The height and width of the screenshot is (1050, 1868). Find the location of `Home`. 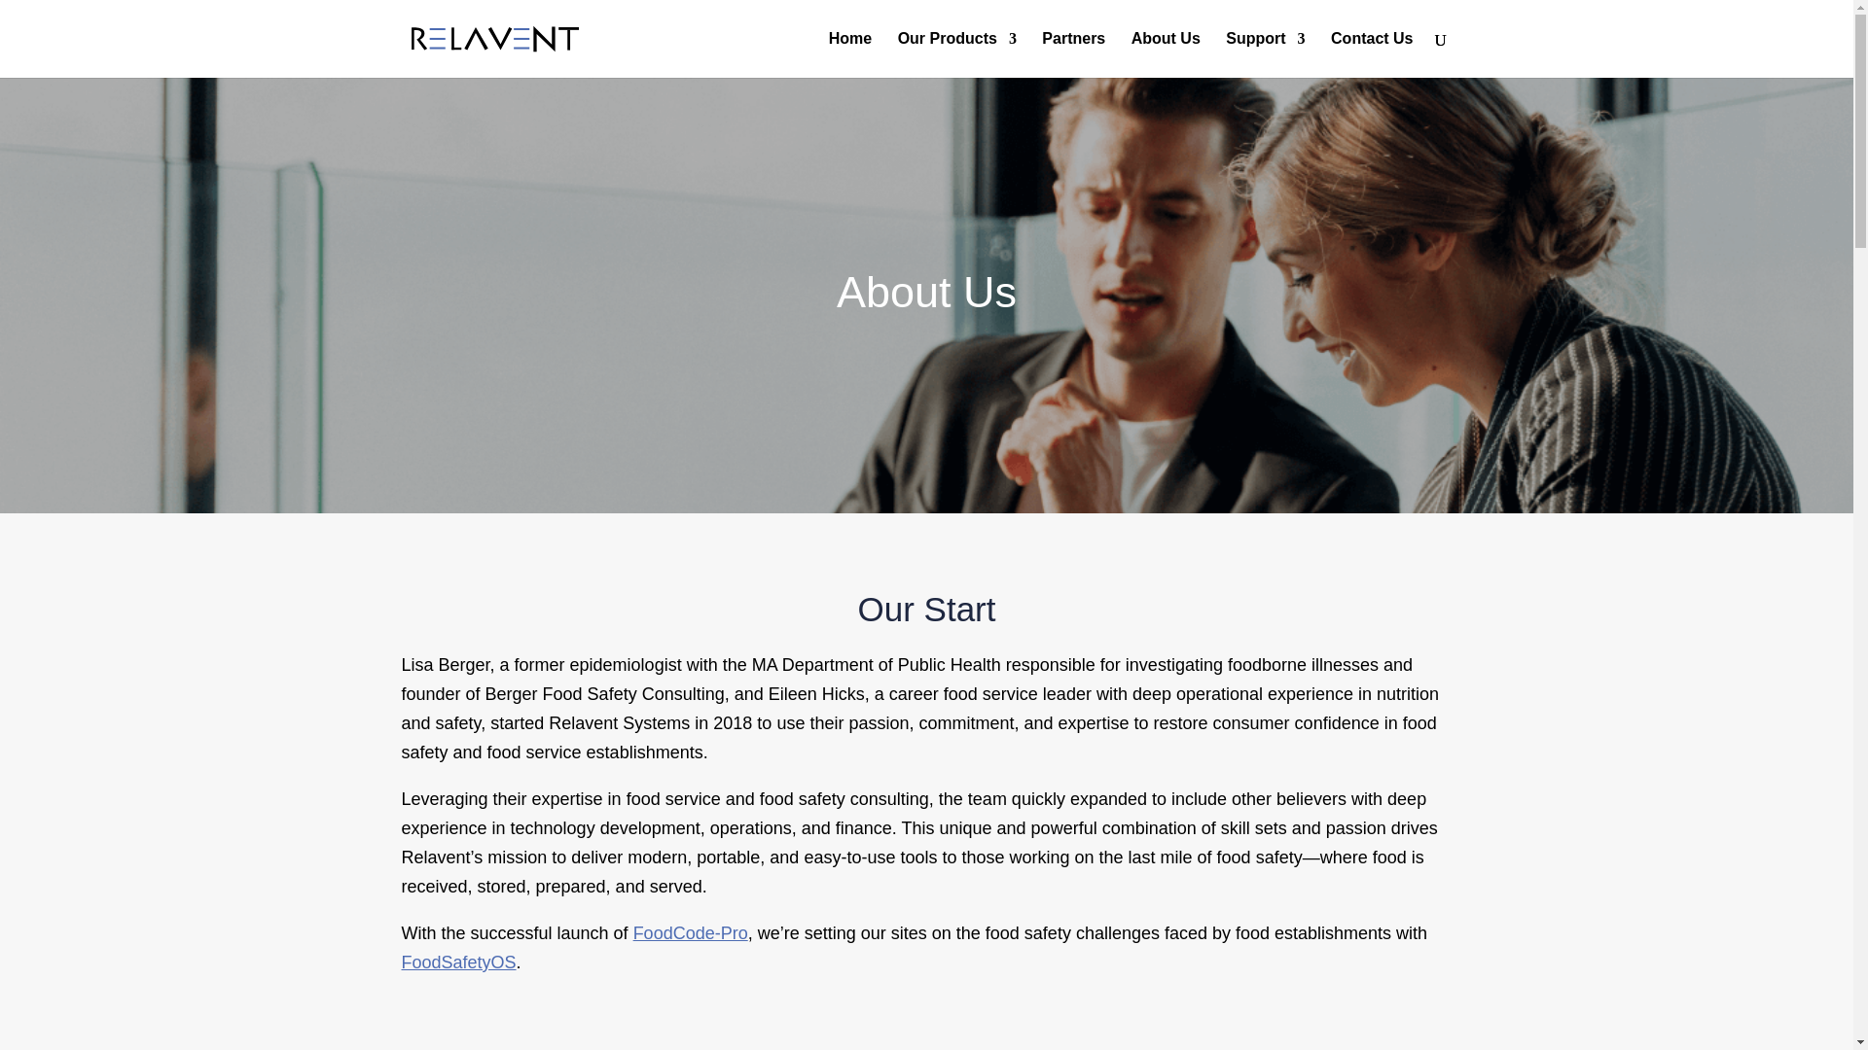

Home is located at coordinates (850, 54).